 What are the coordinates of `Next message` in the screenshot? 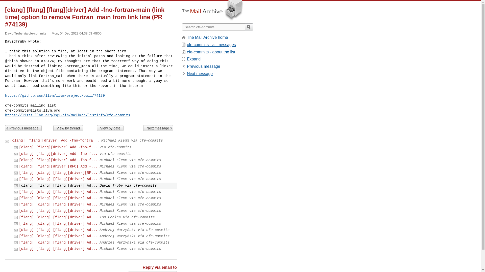 It's located at (200, 74).